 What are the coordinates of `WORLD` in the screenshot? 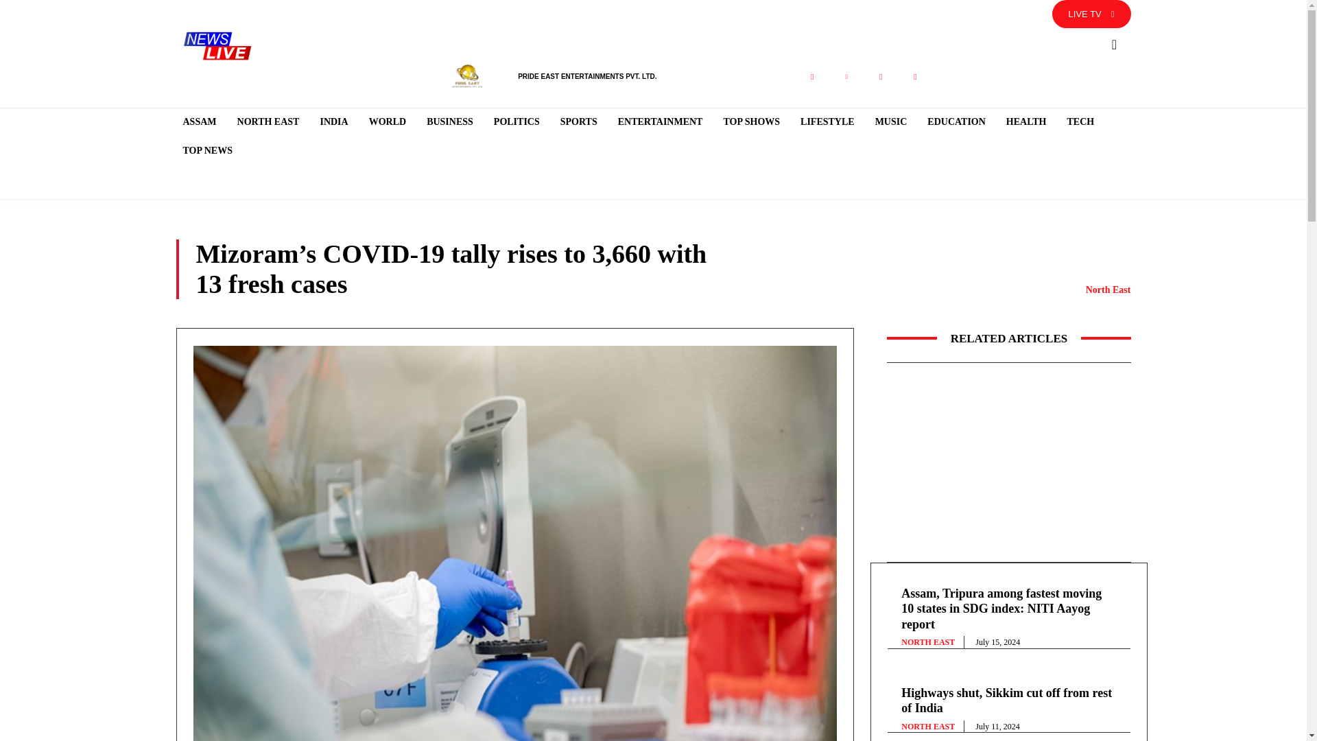 It's located at (388, 121).